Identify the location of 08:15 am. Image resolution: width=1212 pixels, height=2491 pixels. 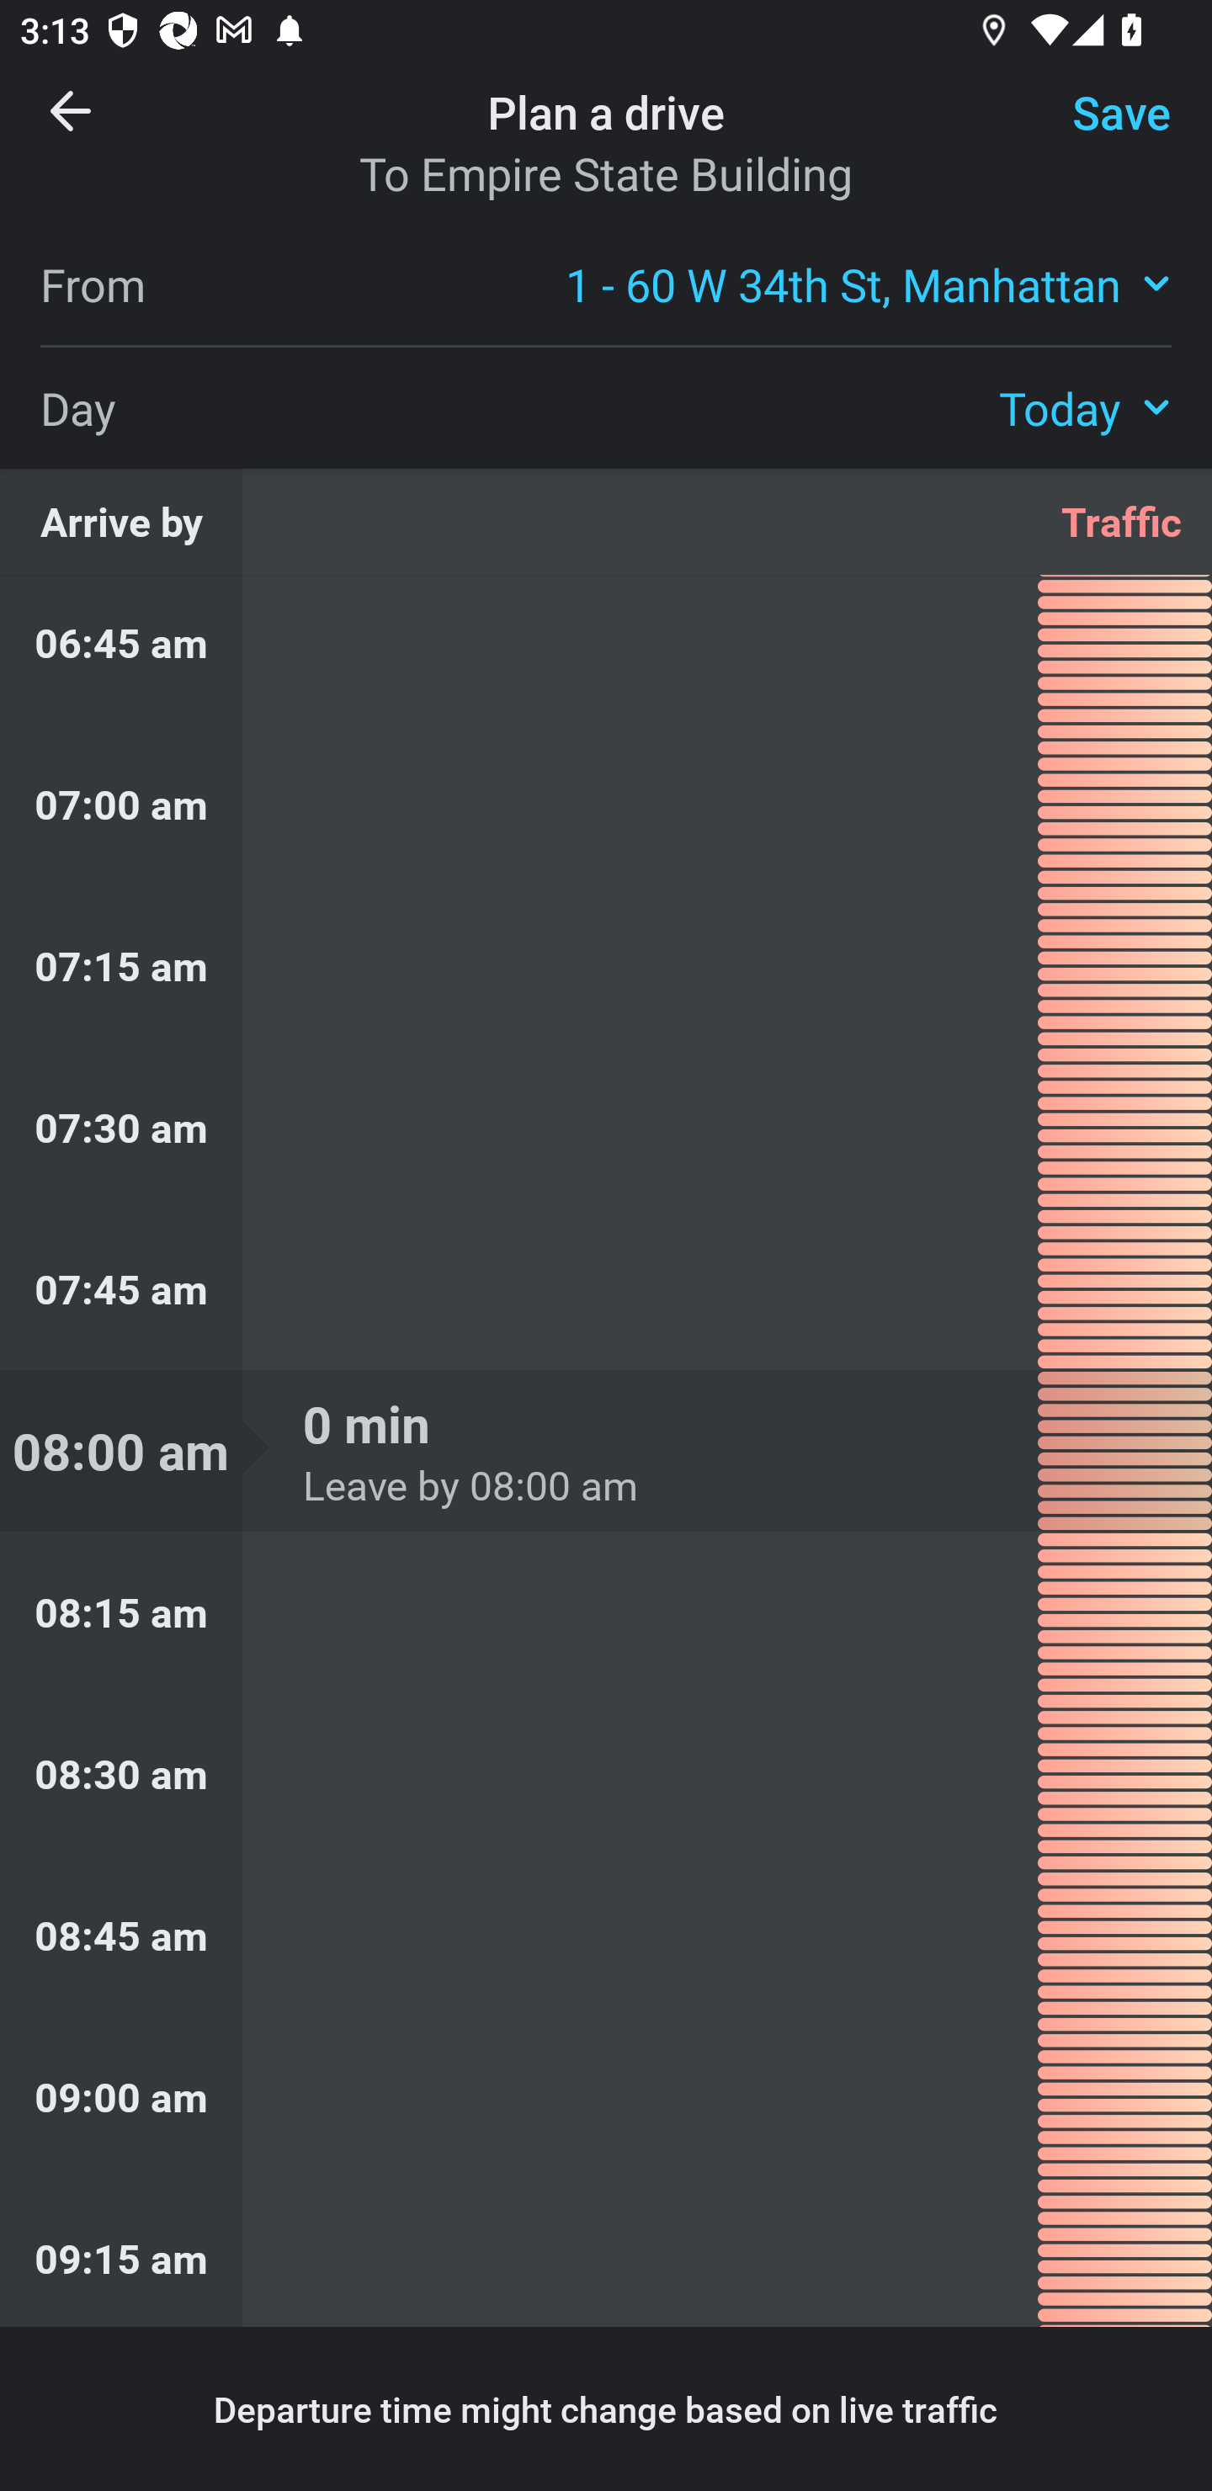
(606, 1612).